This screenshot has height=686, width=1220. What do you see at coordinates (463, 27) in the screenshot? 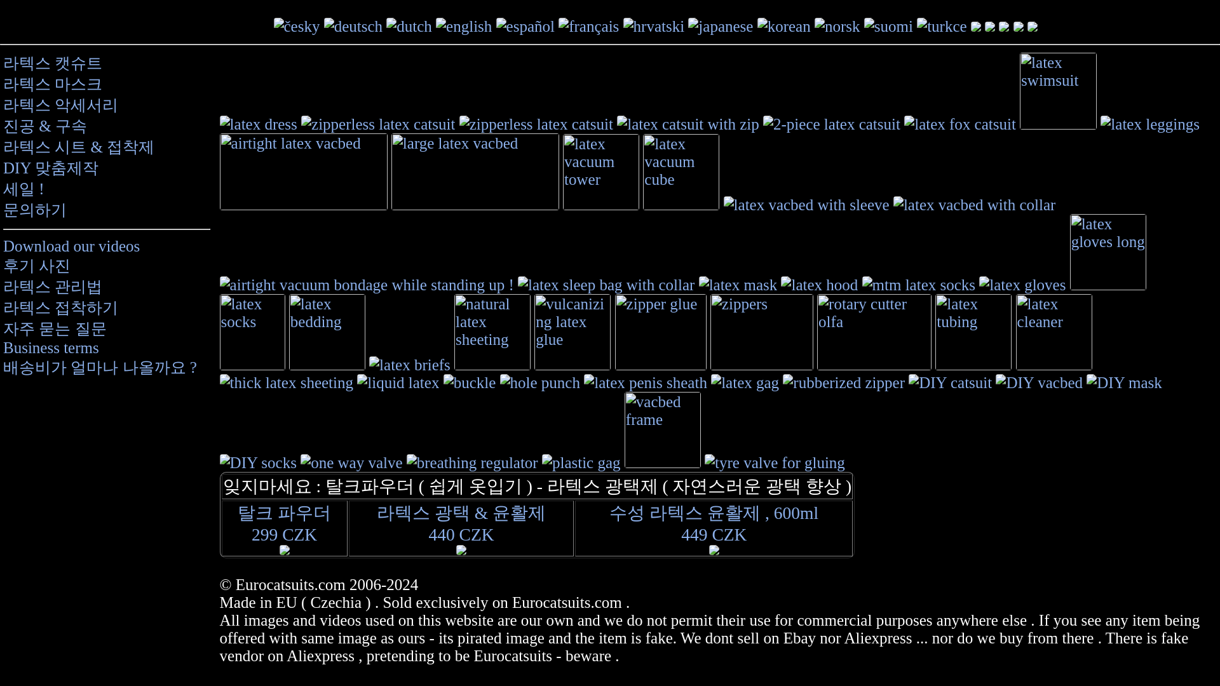
I see `english` at bounding box center [463, 27].